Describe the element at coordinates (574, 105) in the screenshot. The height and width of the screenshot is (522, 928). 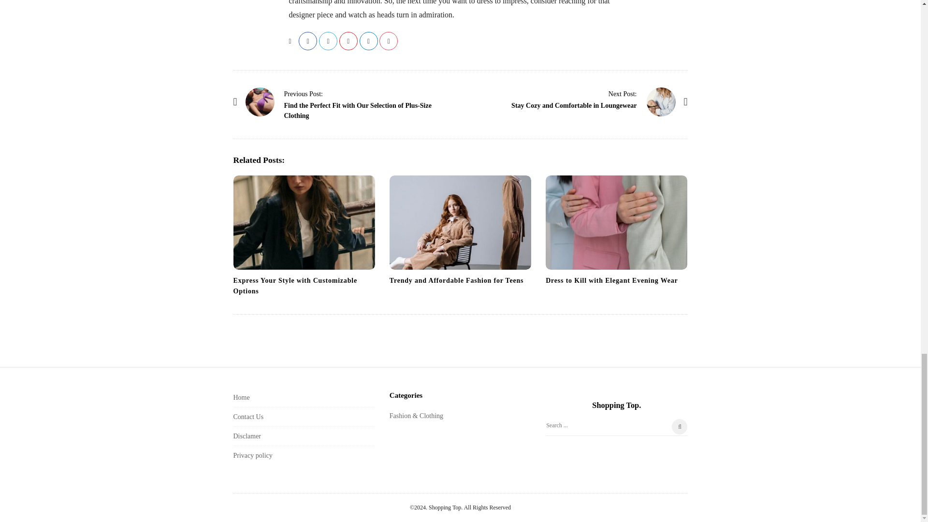
I see `Stay Cozy and Comfortable in Loungewear` at that location.